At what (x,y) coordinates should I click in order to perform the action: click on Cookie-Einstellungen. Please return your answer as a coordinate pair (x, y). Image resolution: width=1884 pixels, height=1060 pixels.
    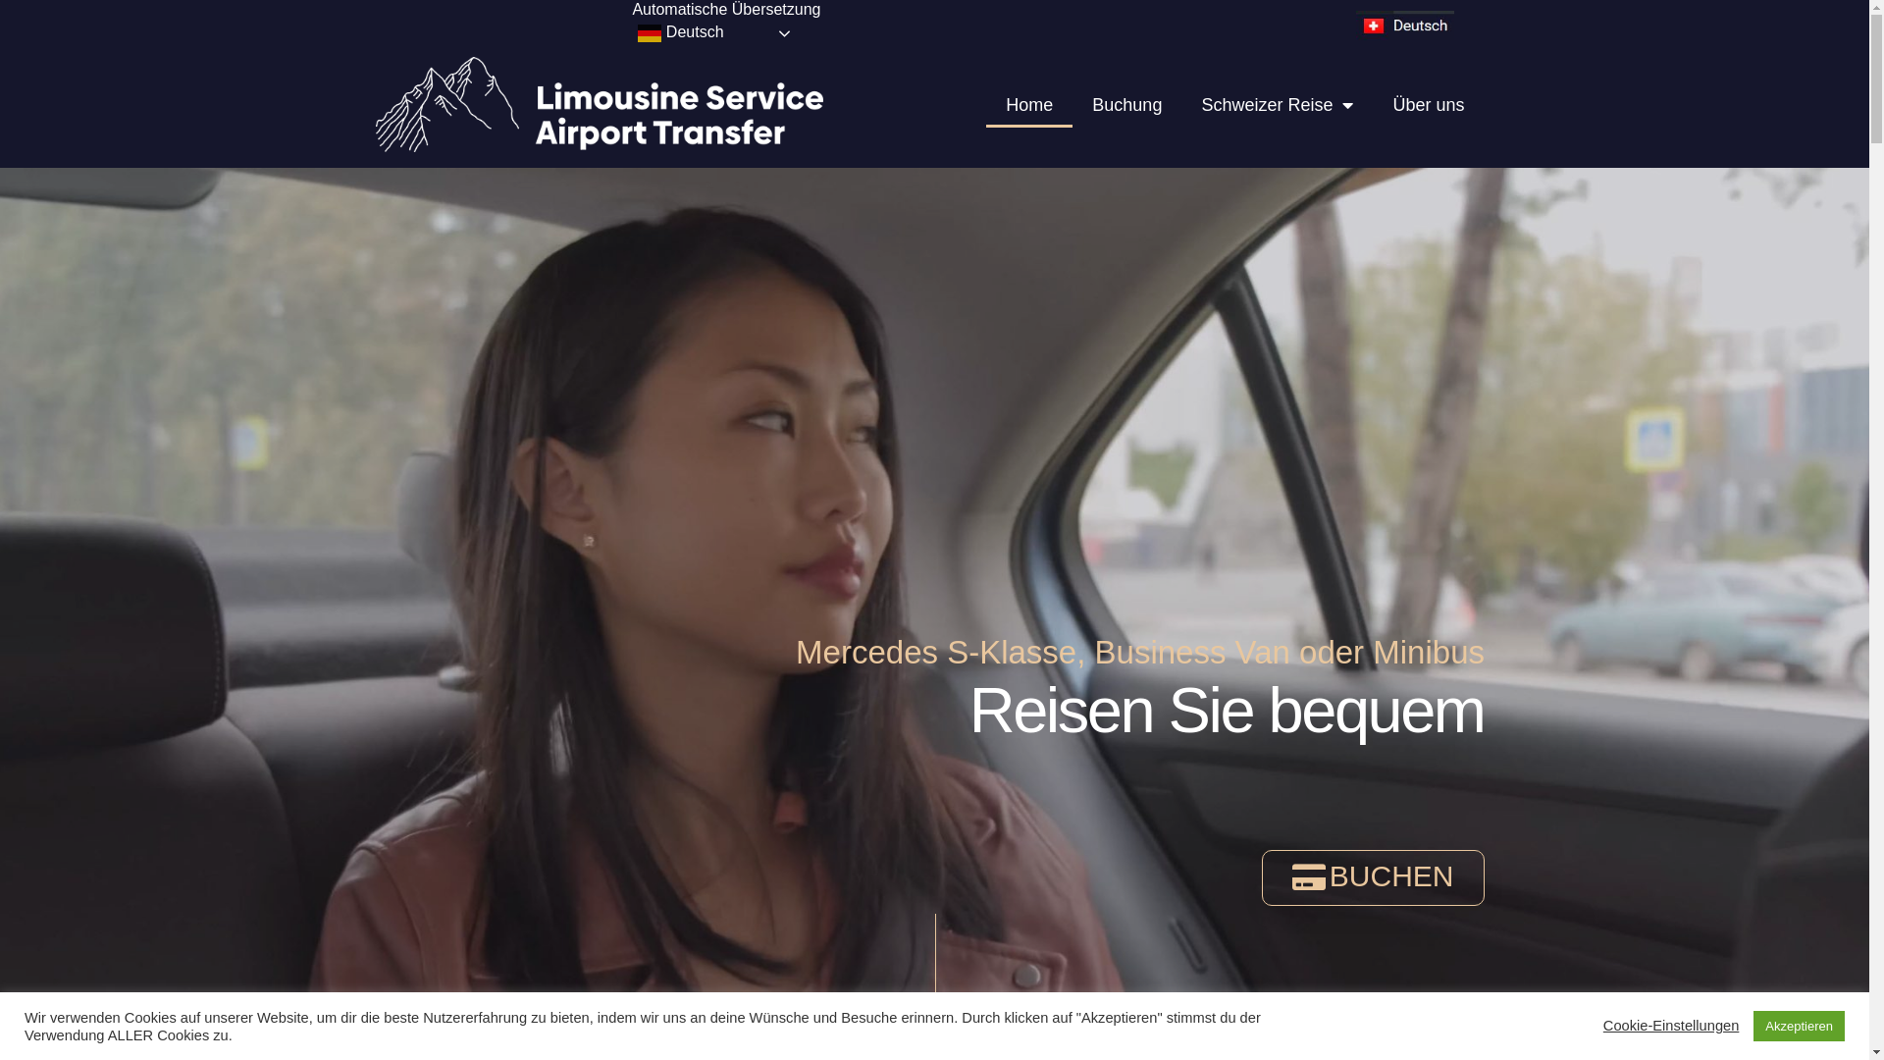
    Looking at the image, I should click on (1672, 1027).